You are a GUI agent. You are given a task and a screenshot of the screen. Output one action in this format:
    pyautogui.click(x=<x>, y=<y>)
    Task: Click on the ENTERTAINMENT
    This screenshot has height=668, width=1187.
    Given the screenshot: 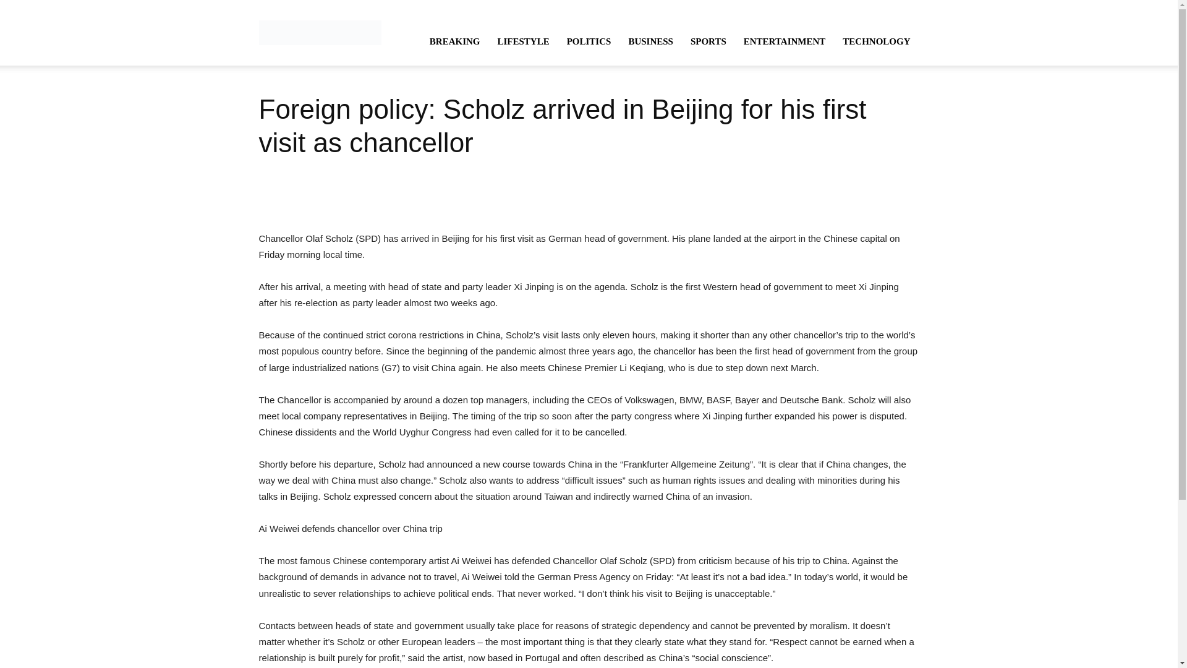 What is the action you would take?
    pyautogui.click(x=784, y=41)
    